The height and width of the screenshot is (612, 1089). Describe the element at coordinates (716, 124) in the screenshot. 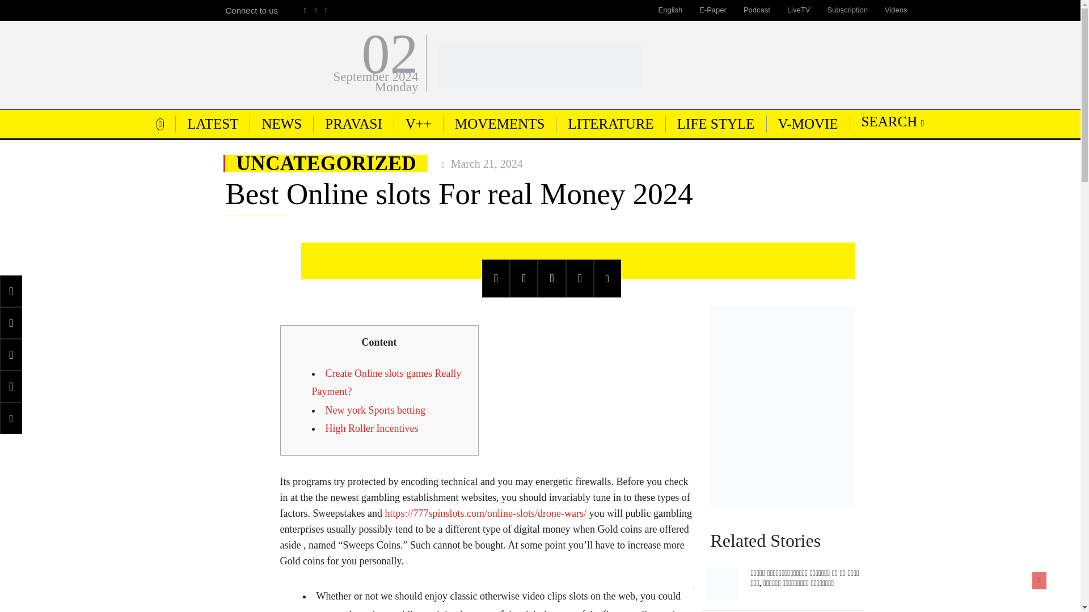

I see `LIFE STYLE` at that location.